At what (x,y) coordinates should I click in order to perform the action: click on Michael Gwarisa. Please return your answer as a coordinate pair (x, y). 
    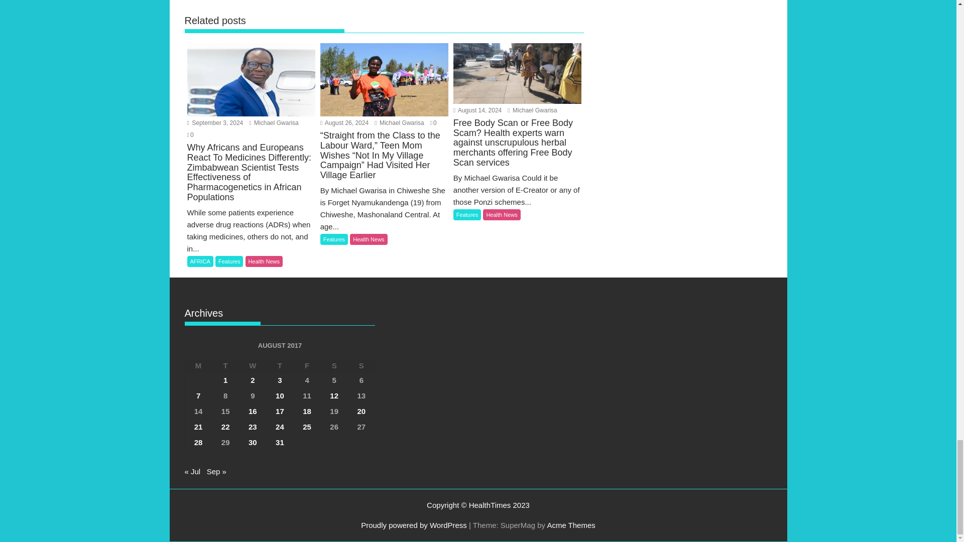
    Looking at the image, I should click on (399, 122).